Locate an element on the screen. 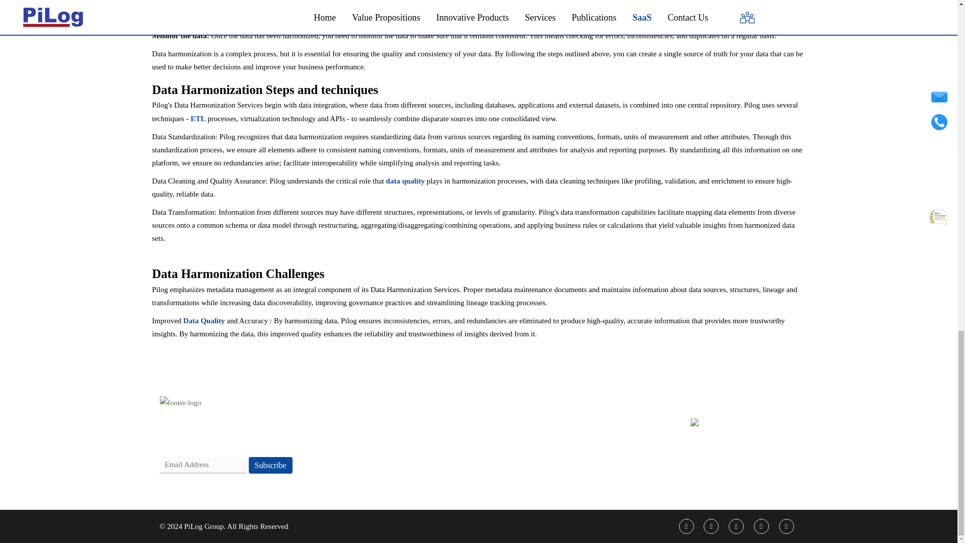  Subscribe is located at coordinates (270, 465).